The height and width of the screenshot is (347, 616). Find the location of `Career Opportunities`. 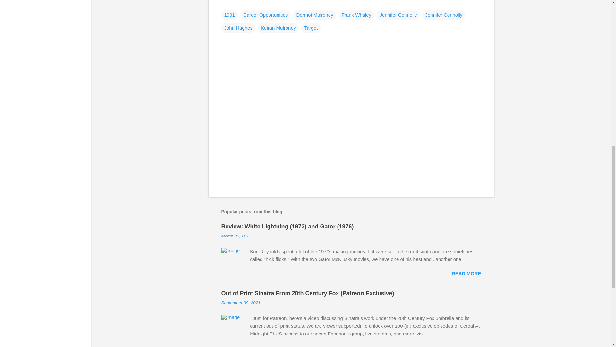

Career Opportunities is located at coordinates (265, 15).